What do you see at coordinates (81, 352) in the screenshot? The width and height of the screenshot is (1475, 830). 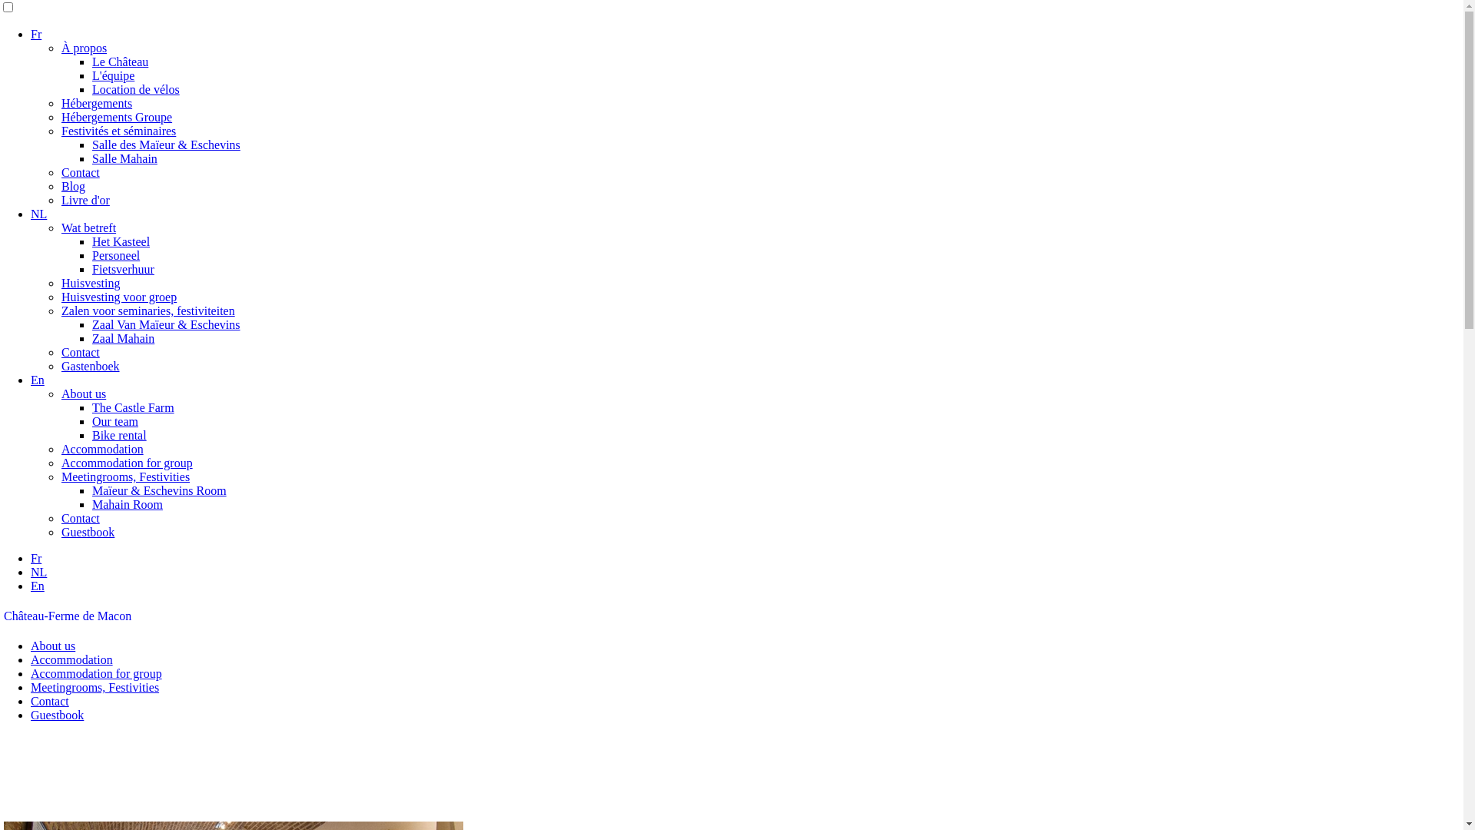 I see `Contact` at bounding box center [81, 352].